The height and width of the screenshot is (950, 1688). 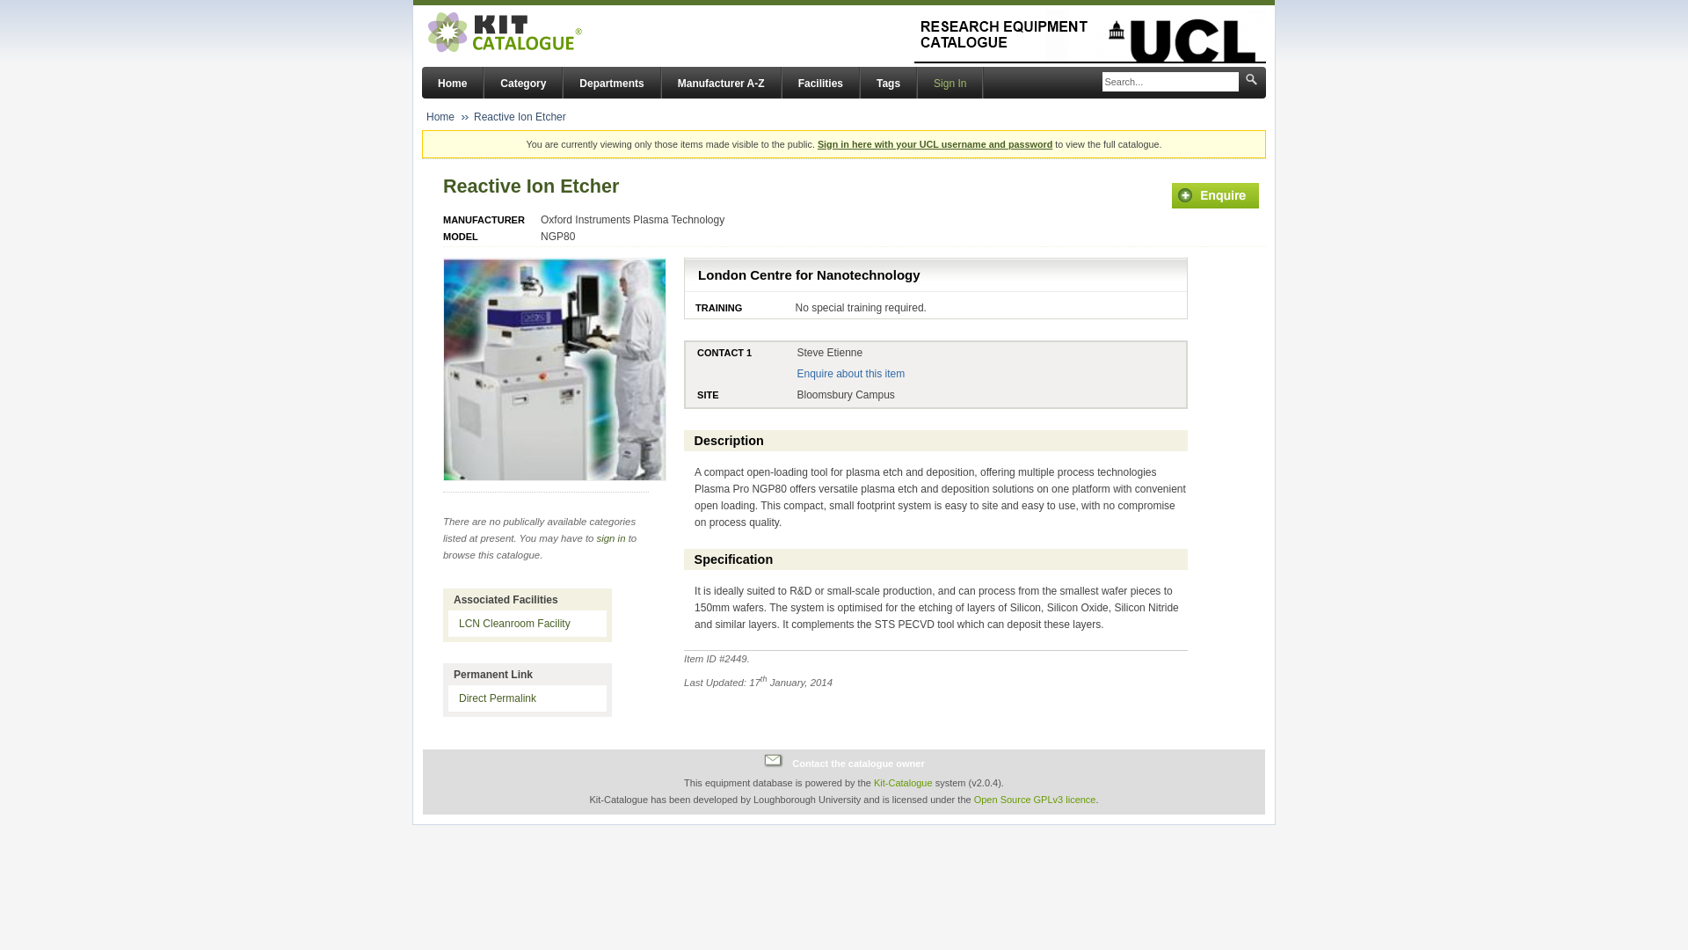 I want to click on Tags, so click(x=888, y=83).